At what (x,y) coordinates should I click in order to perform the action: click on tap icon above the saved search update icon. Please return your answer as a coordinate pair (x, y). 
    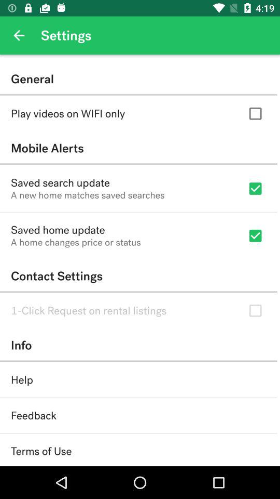
    Looking at the image, I should click on (138, 148).